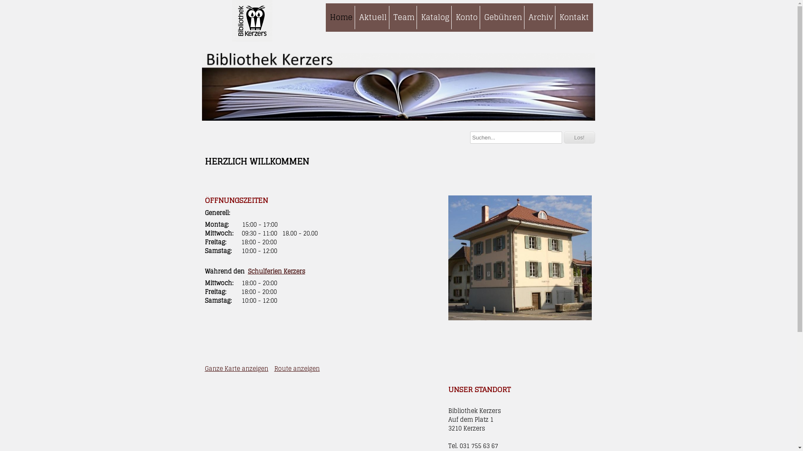  Describe the element at coordinates (466, 18) in the screenshot. I see `Konto` at that location.